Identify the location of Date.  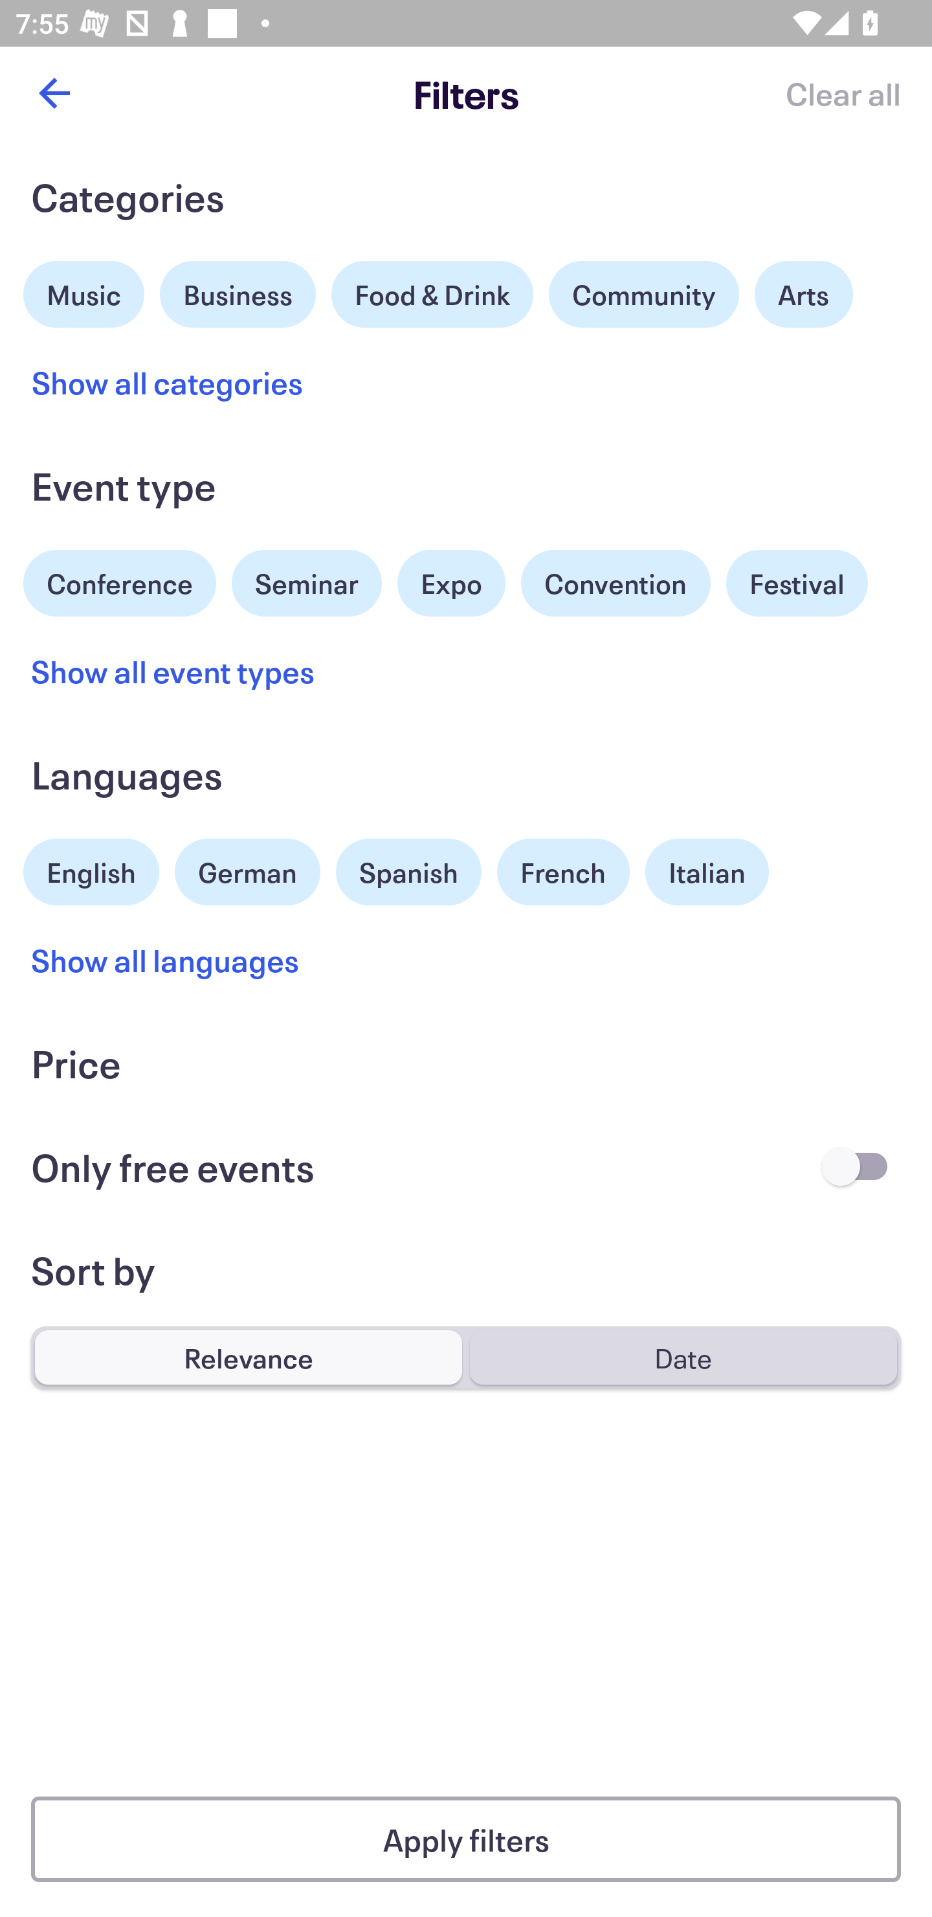
(683, 1357).